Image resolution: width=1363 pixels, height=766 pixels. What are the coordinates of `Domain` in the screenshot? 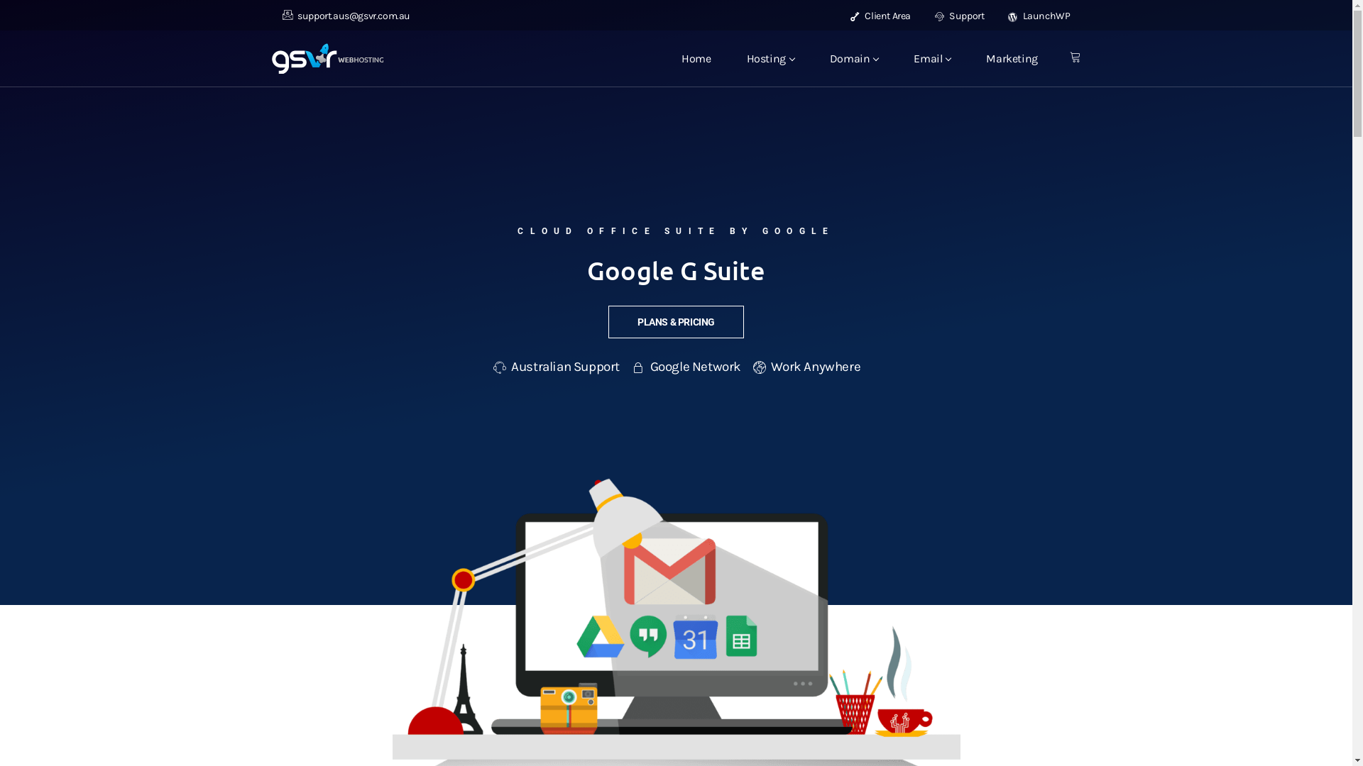 It's located at (855, 58).